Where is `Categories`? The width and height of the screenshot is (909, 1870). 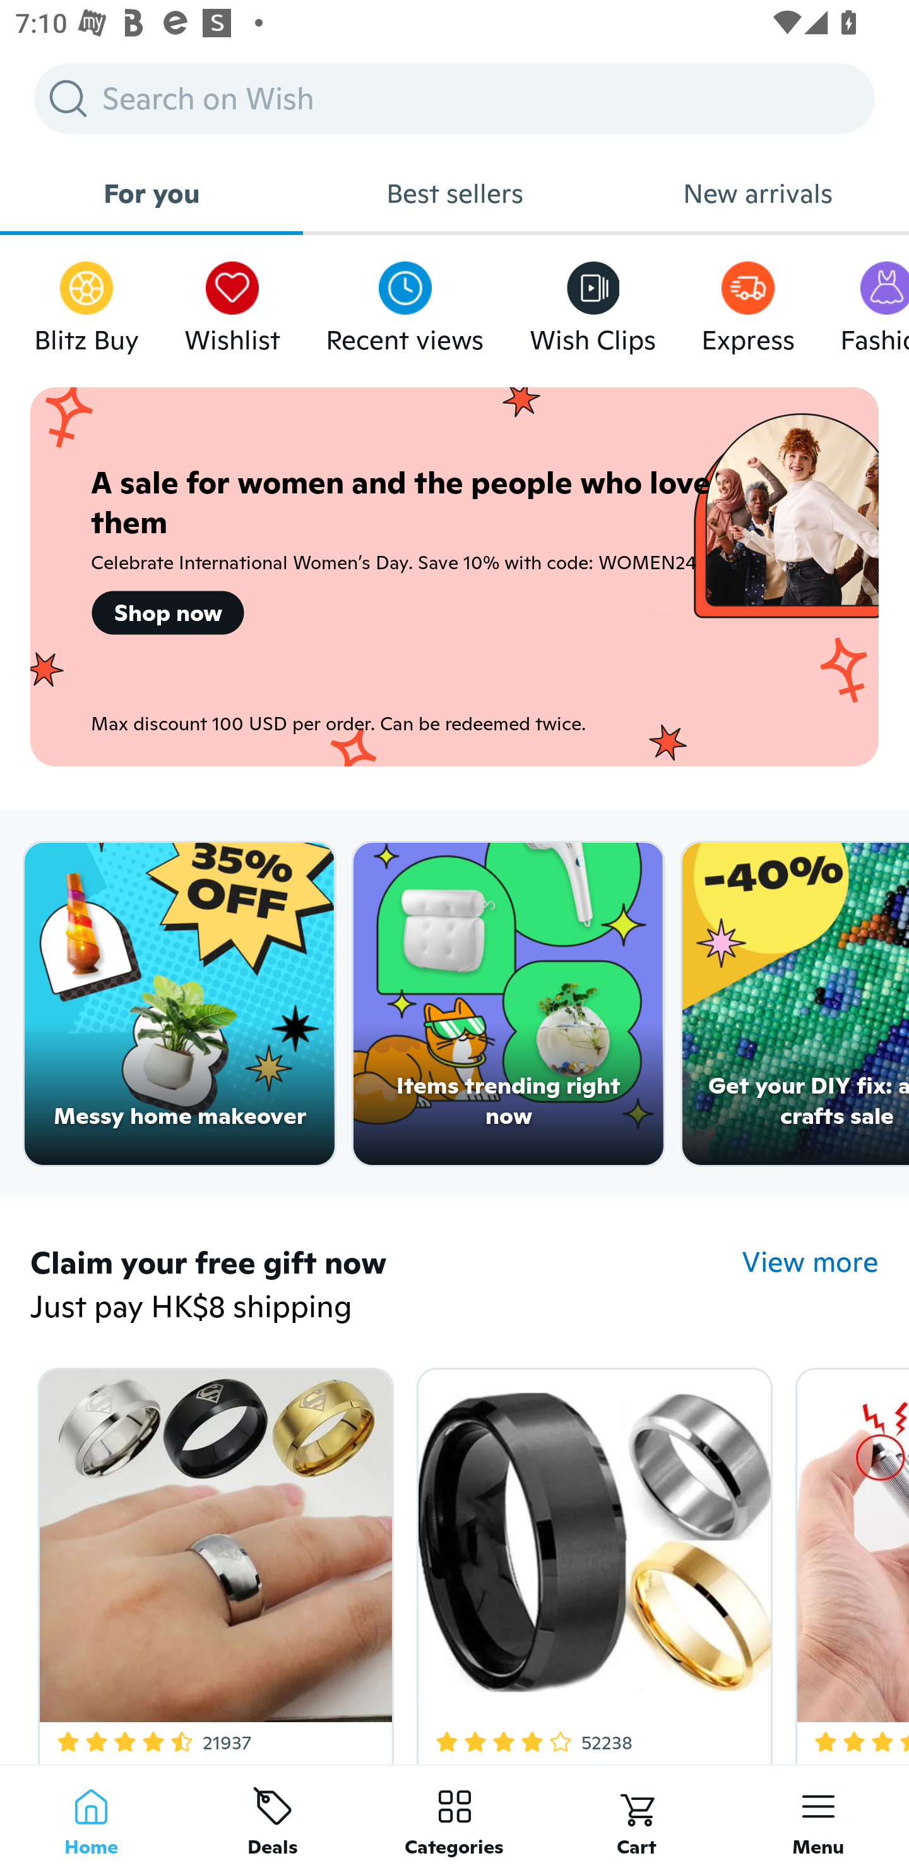
Categories is located at coordinates (454, 1817).